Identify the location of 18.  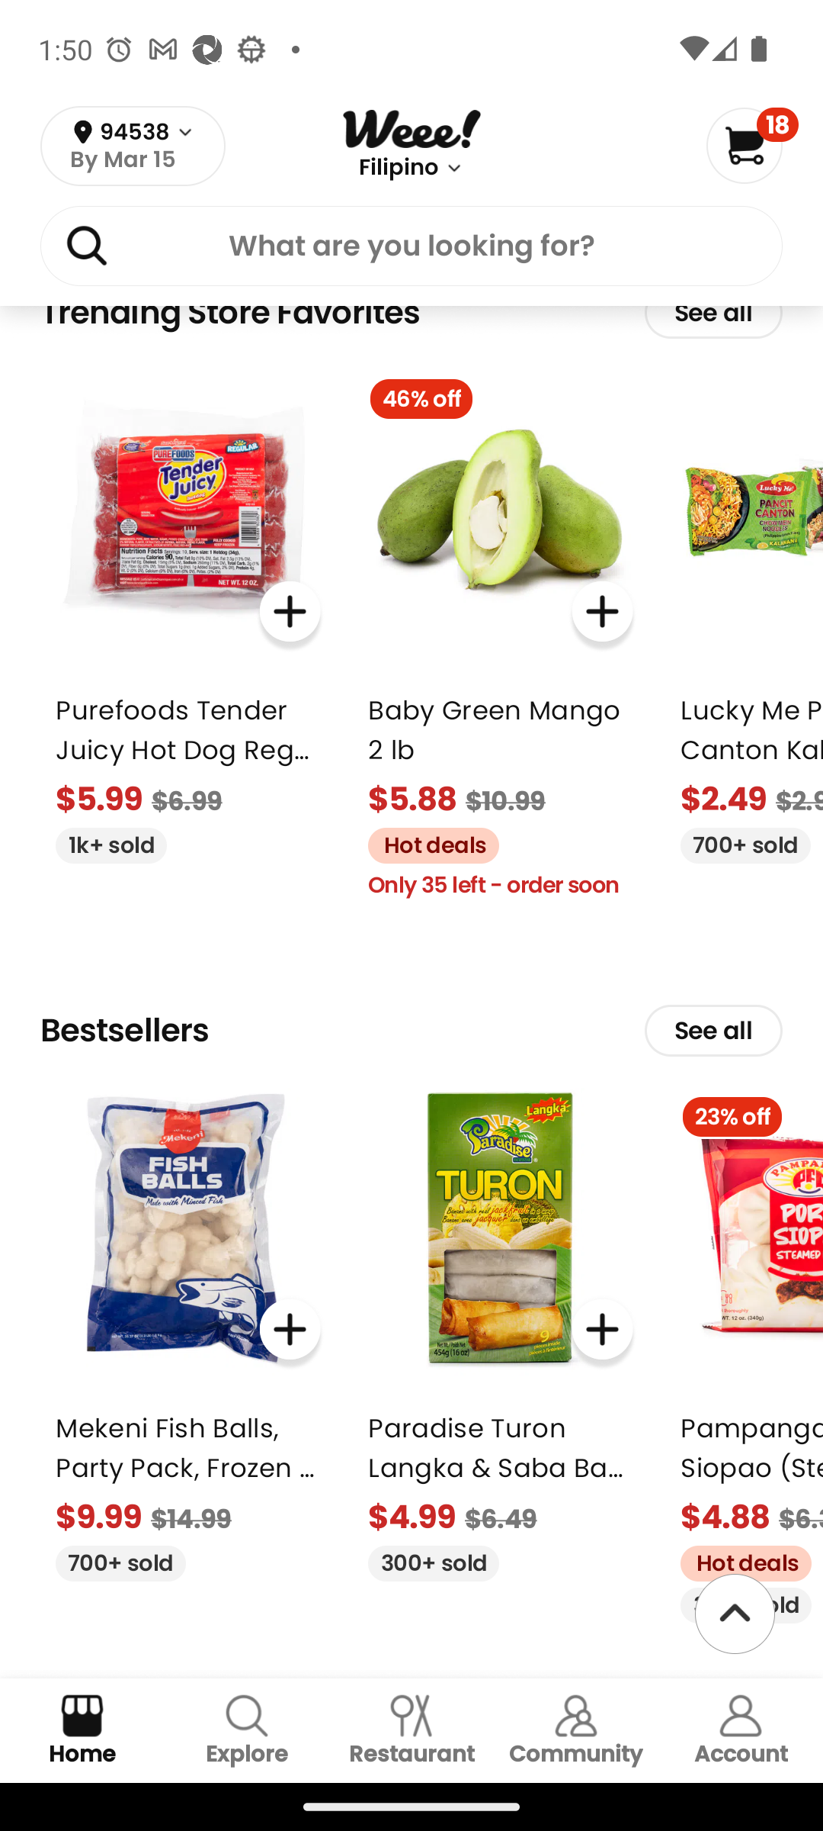
(751, 145).